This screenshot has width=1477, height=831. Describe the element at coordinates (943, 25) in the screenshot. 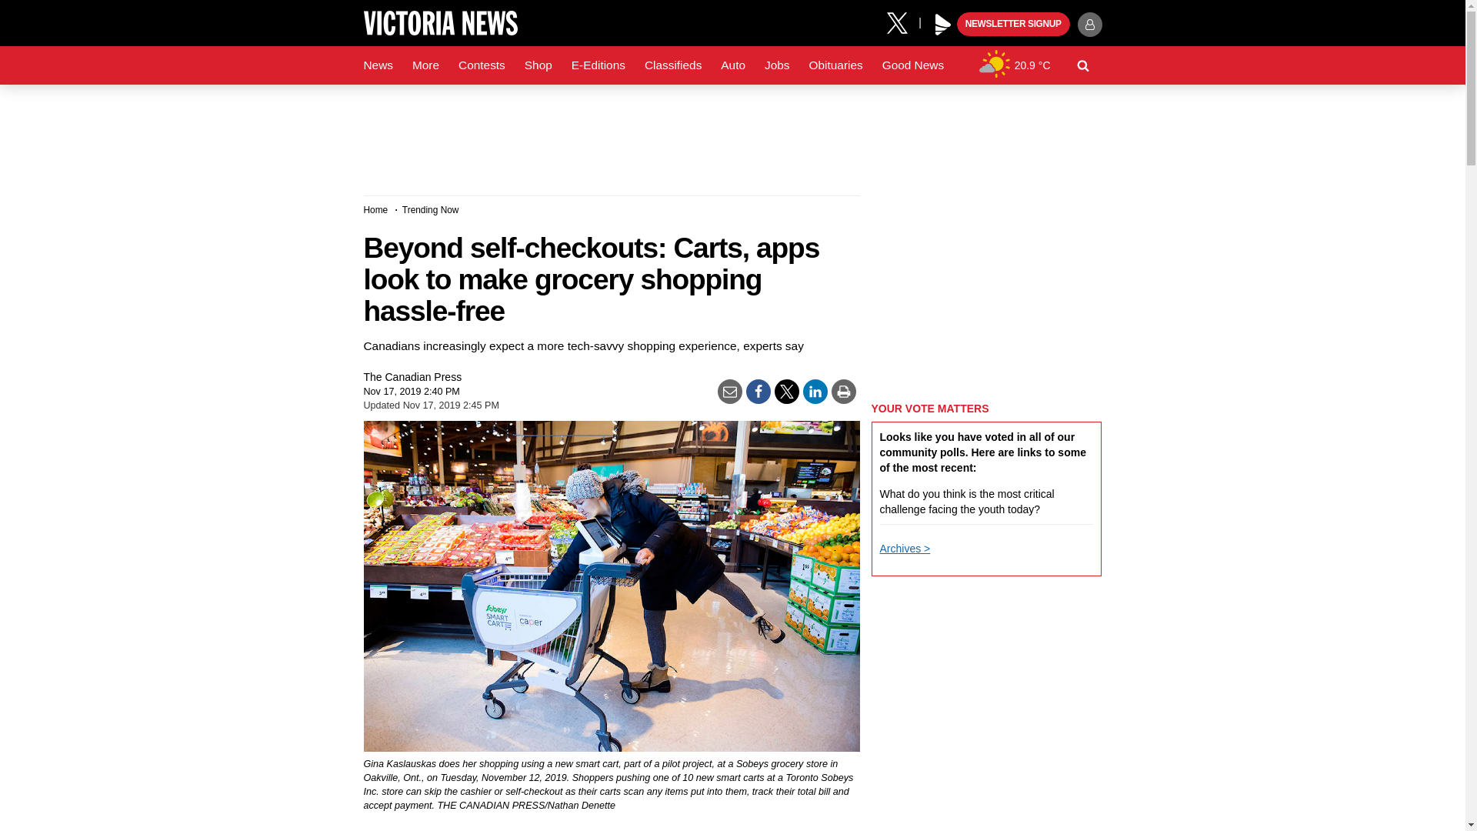

I see `Play` at that location.